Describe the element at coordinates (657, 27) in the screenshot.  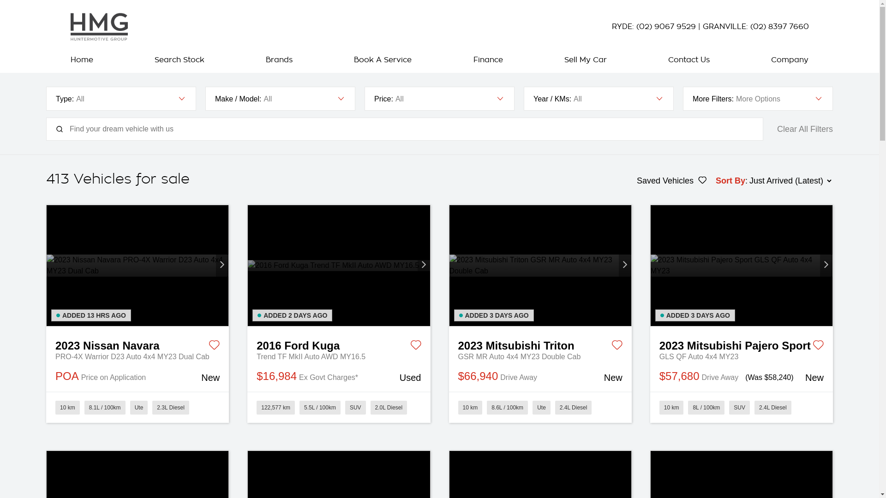
I see `RYDE: (02) 9067 9529 |` at that location.